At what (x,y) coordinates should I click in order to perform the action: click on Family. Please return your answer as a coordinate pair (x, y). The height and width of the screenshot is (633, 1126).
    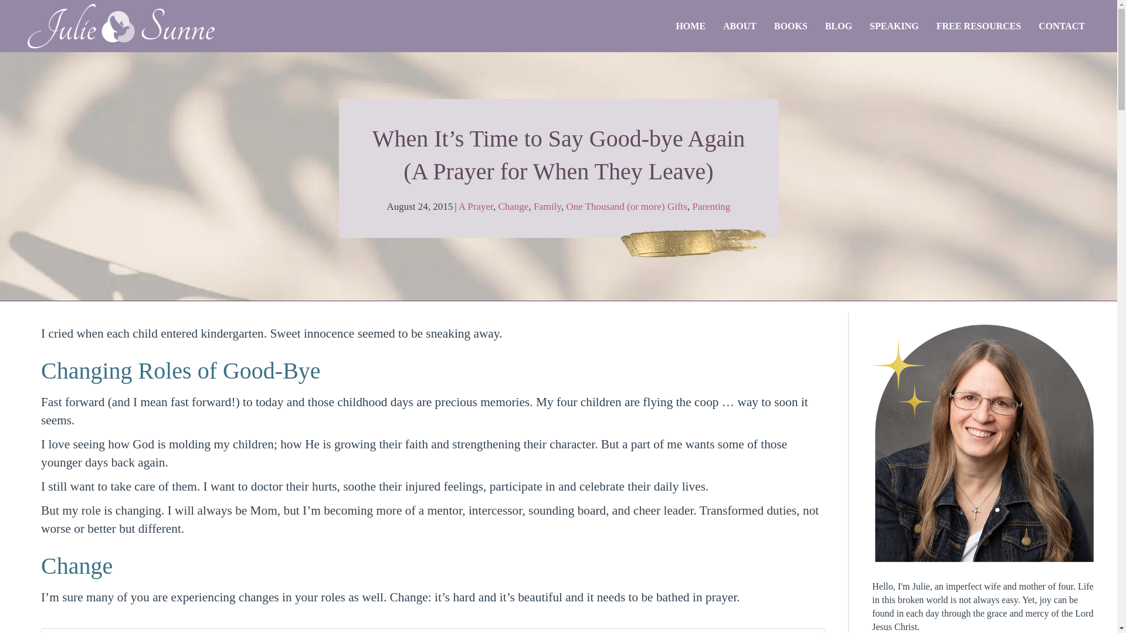
    Looking at the image, I should click on (547, 206).